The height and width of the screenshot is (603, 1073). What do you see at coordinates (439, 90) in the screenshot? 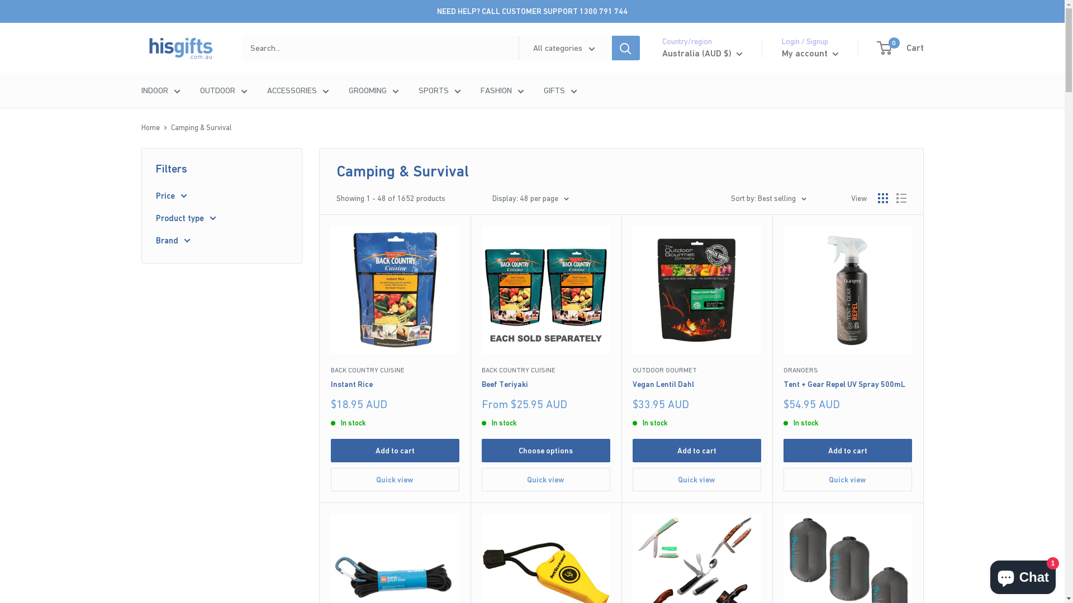
I see `SPORTS` at bounding box center [439, 90].